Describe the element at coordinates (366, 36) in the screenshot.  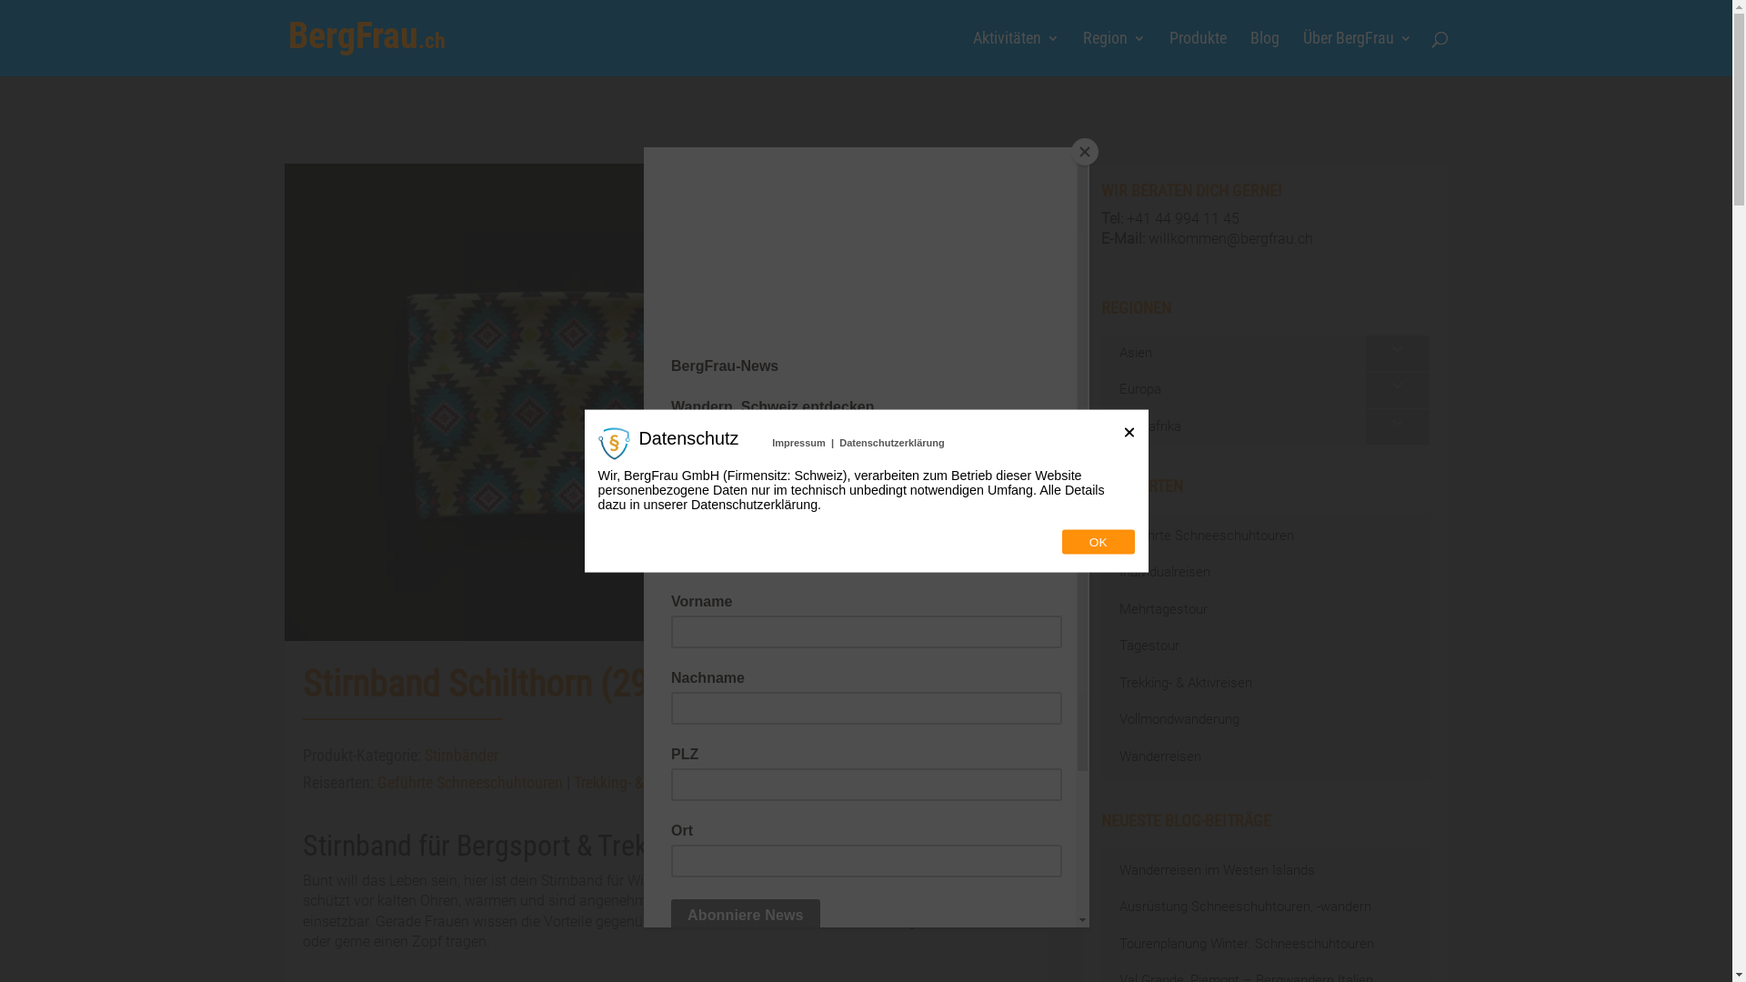
I see `BergFrau.ch` at that location.